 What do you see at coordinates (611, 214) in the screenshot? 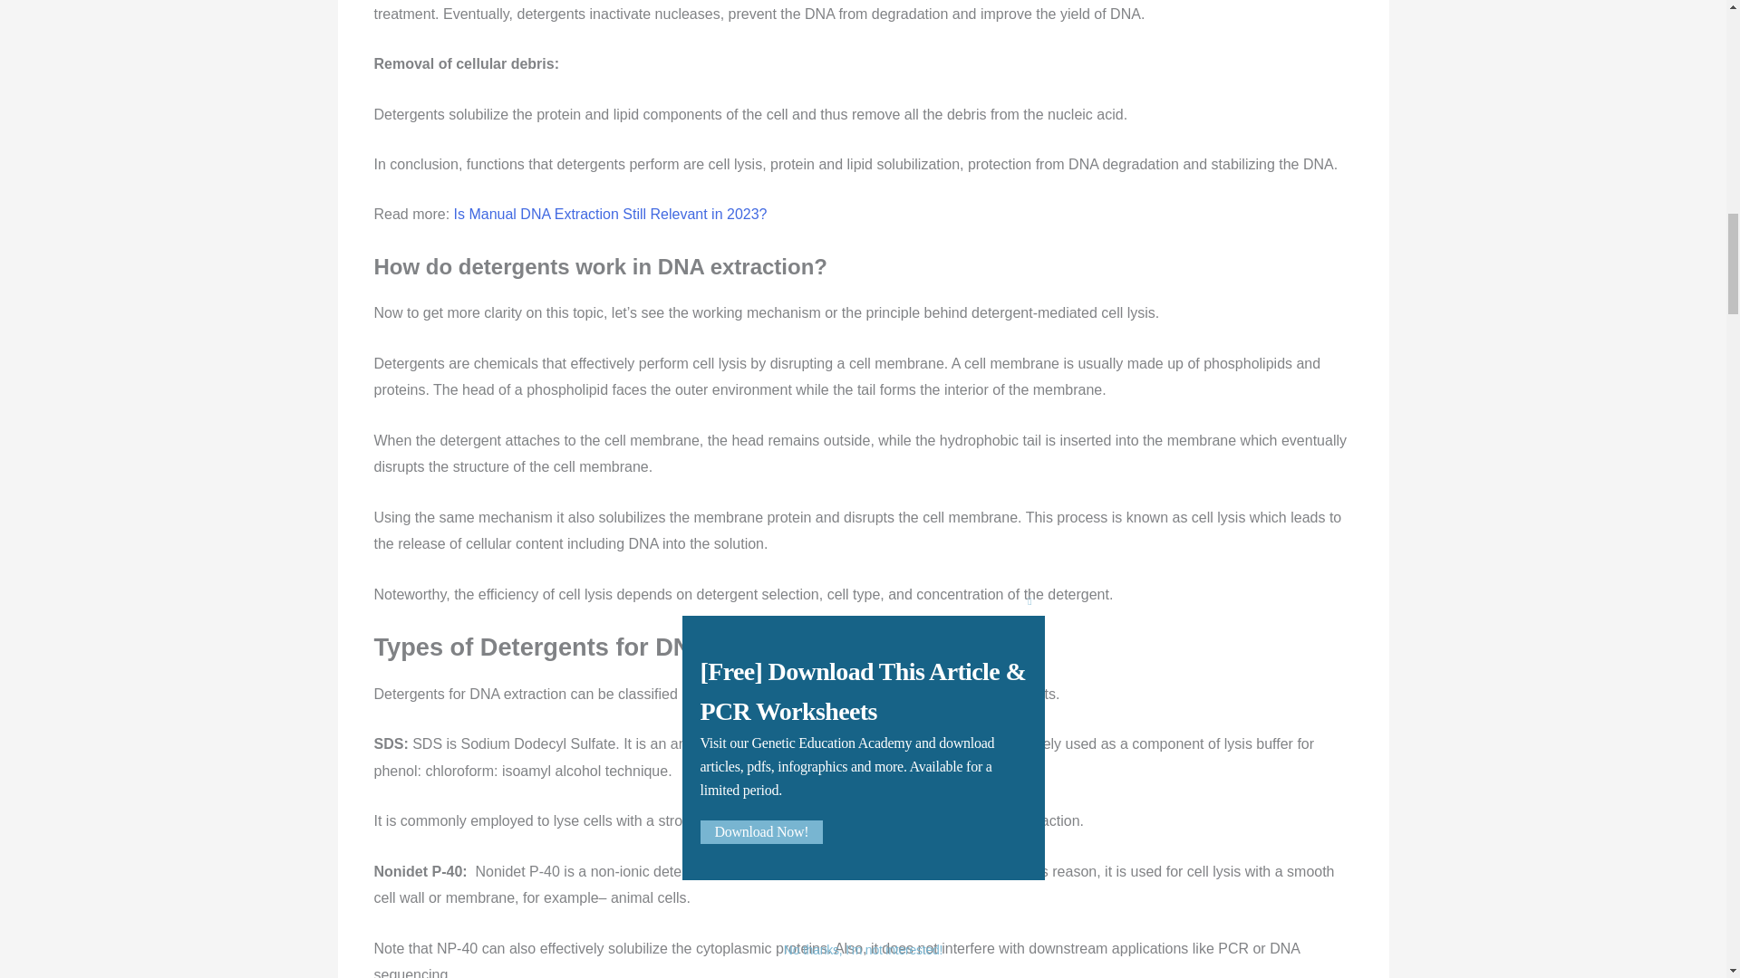
I see `Is Manual DNA Extraction Still Relevant in 2023?` at bounding box center [611, 214].